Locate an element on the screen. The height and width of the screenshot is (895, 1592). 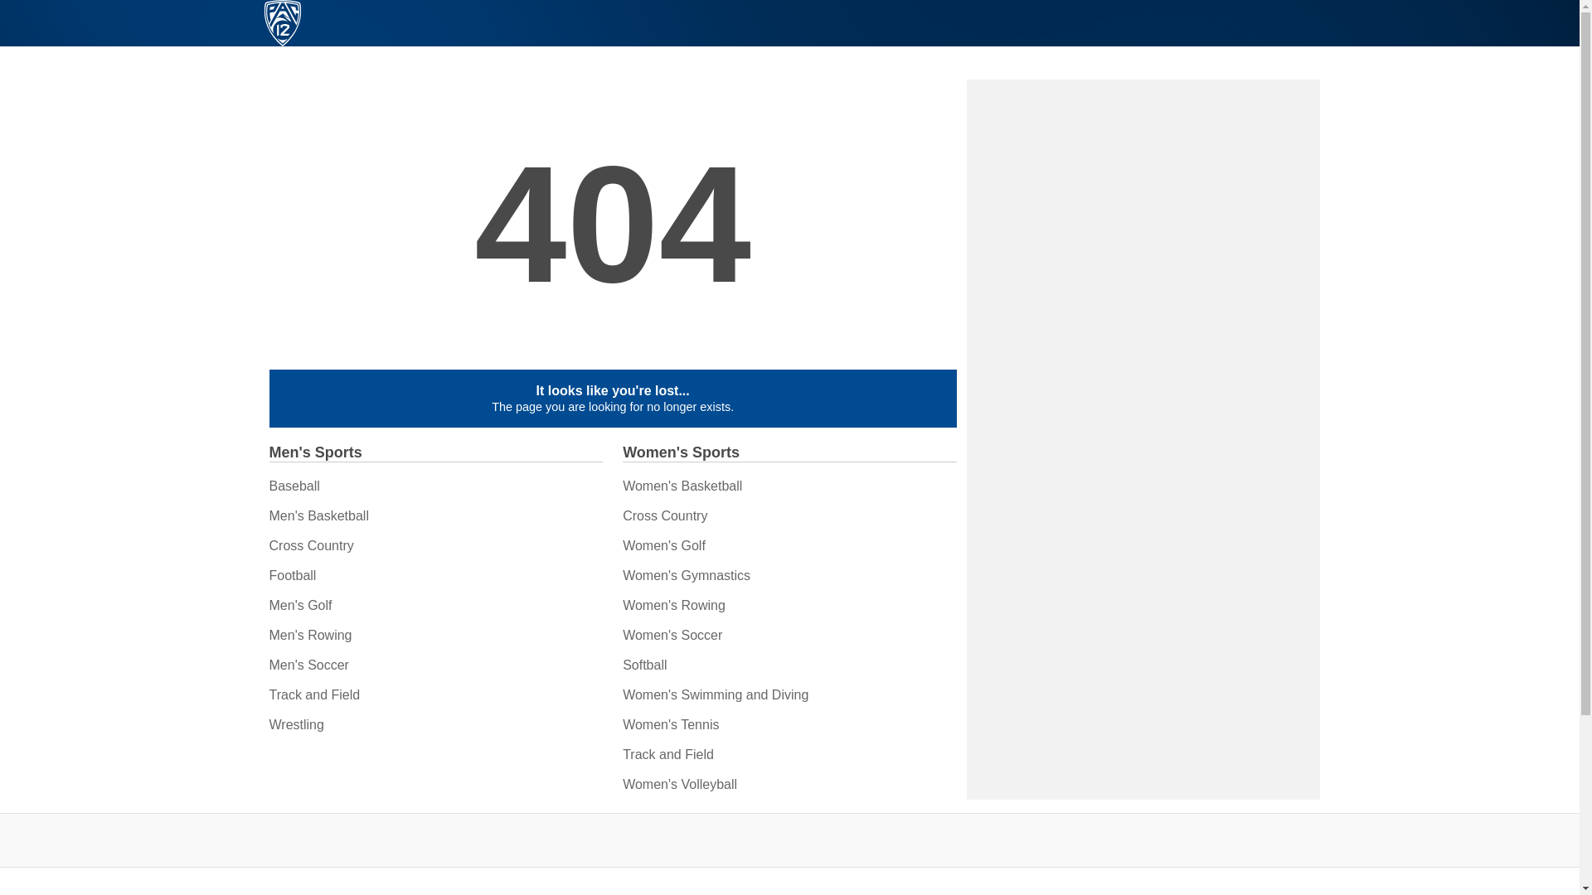
Football is located at coordinates (292, 575).